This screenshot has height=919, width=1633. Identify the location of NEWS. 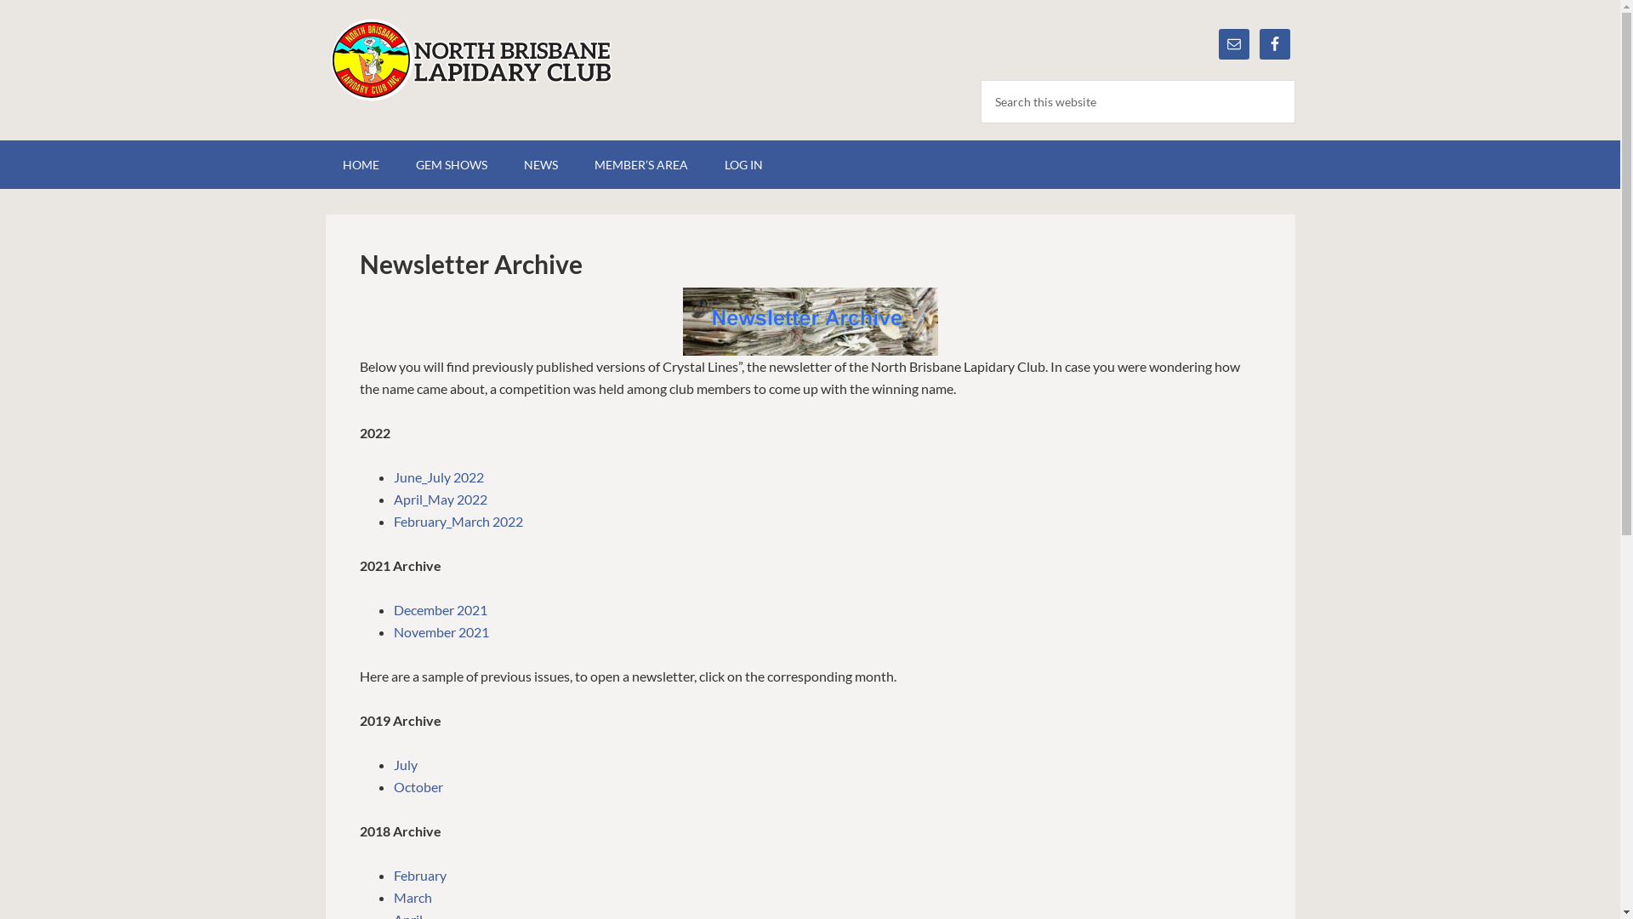
(541, 165).